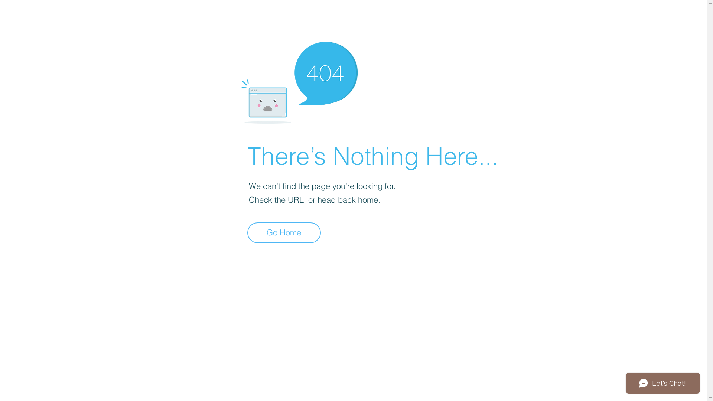  Describe the element at coordinates (299, 81) in the screenshot. I see `404-icon_2.png` at that location.